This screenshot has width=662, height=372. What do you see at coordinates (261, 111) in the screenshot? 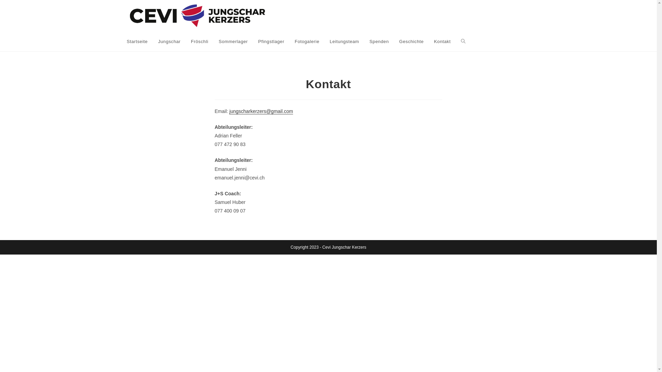
I see `jungscharkerzers@gmail.com` at bounding box center [261, 111].